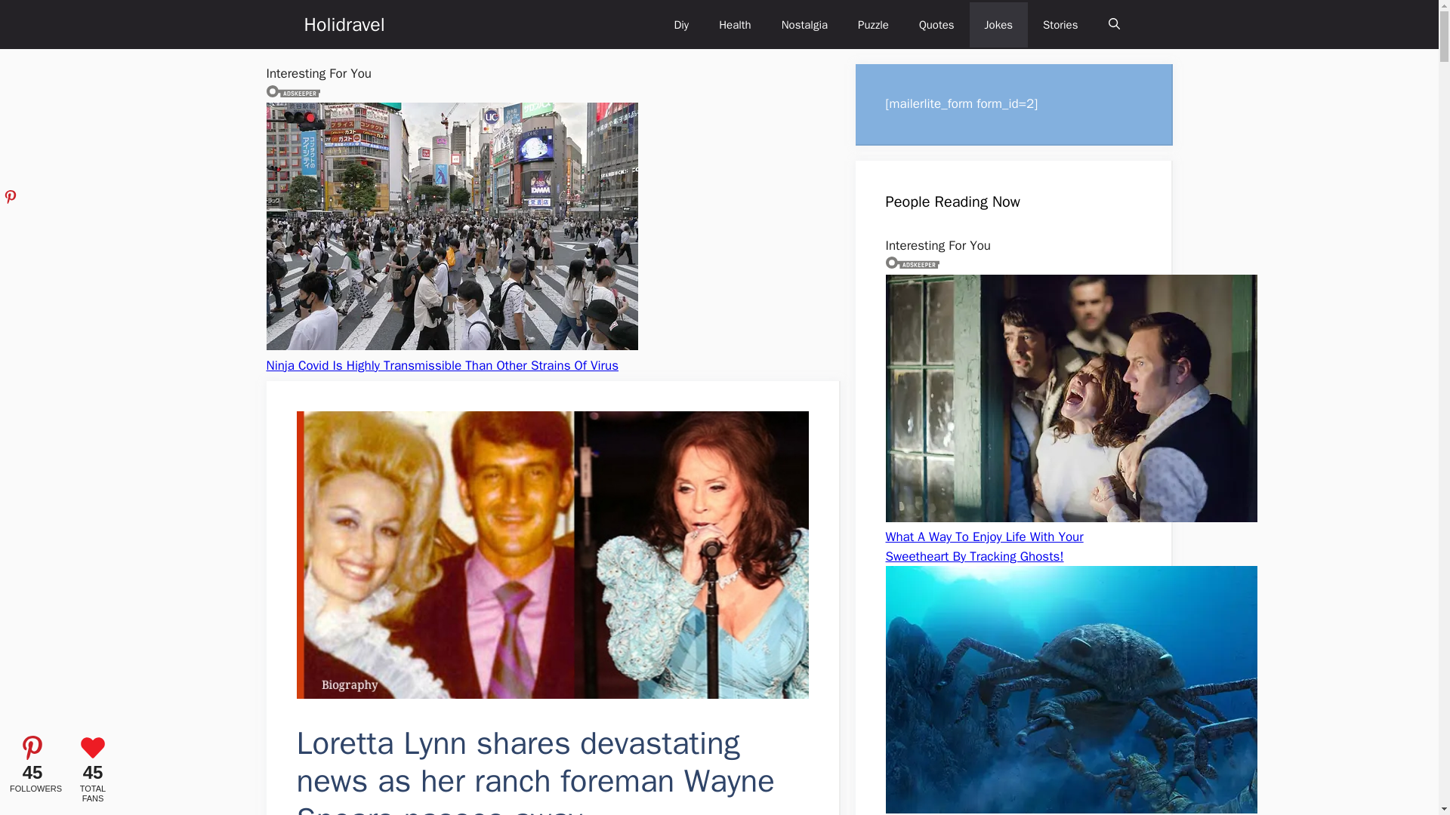 This screenshot has height=815, width=1450. What do you see at coordinates (680, 24) in the screenshot?
I see `Diy` at bounding box center [680, 24].